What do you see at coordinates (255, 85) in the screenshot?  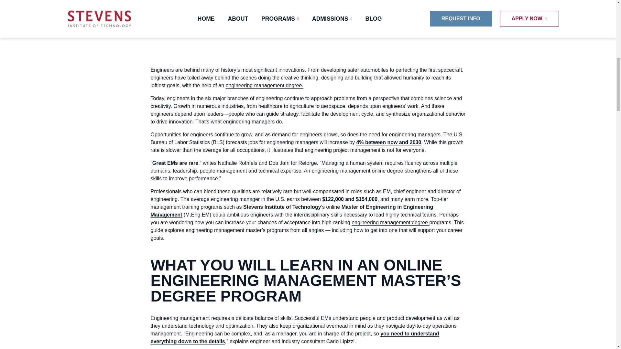 I see `engineering management` at bounding box center [255, 85].